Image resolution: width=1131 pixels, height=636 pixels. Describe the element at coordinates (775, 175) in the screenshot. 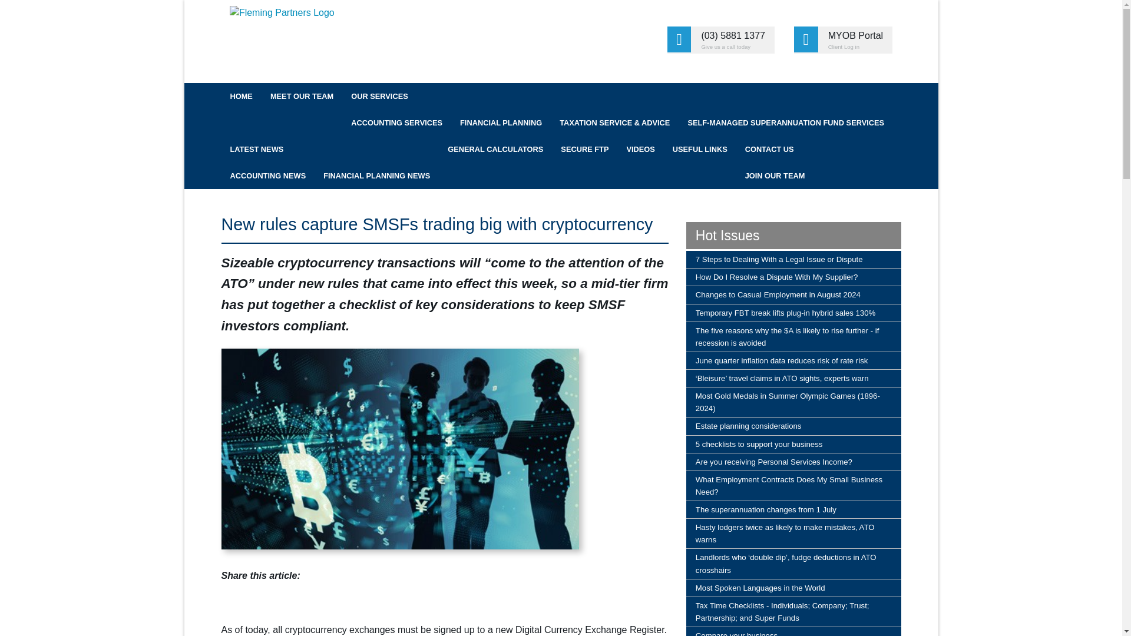

I see `JOIN OUR TEAM` at that location.